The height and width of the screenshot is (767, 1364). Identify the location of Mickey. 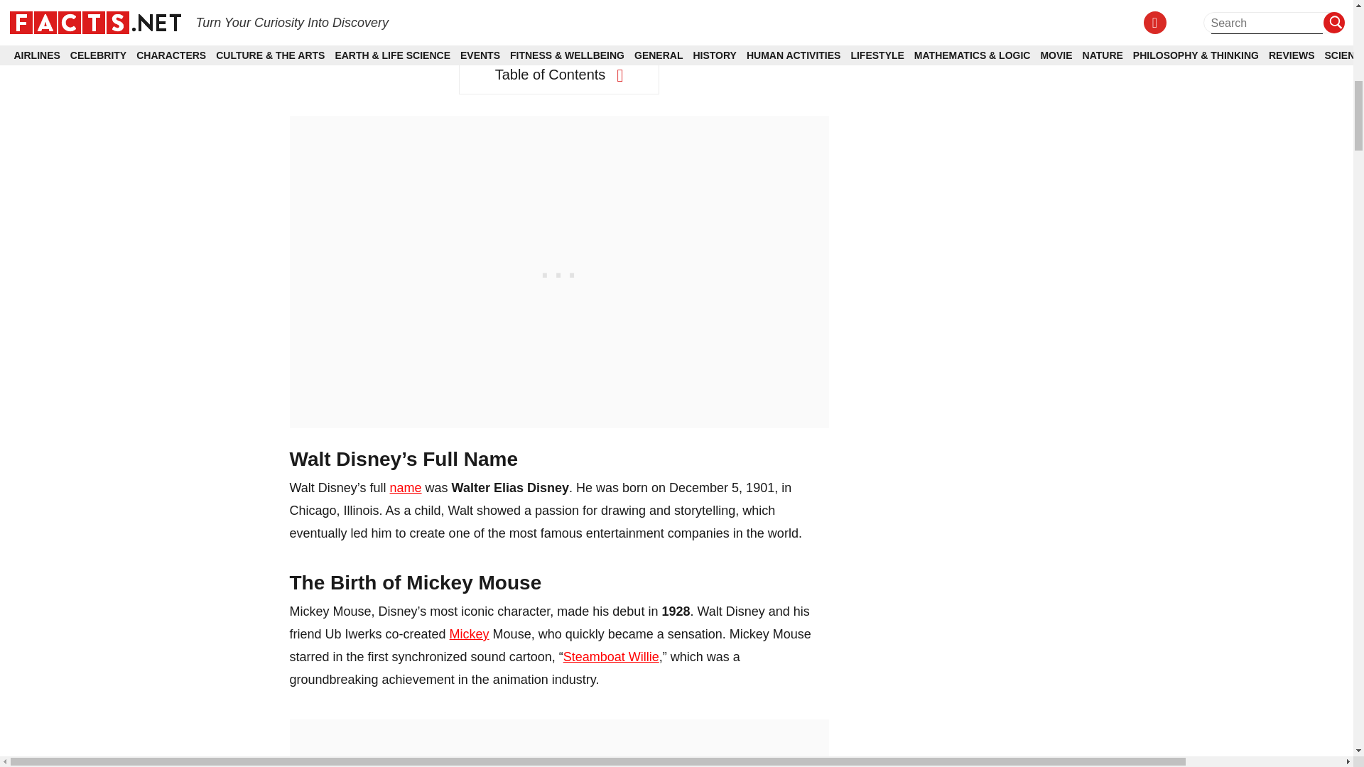
(470, 633).